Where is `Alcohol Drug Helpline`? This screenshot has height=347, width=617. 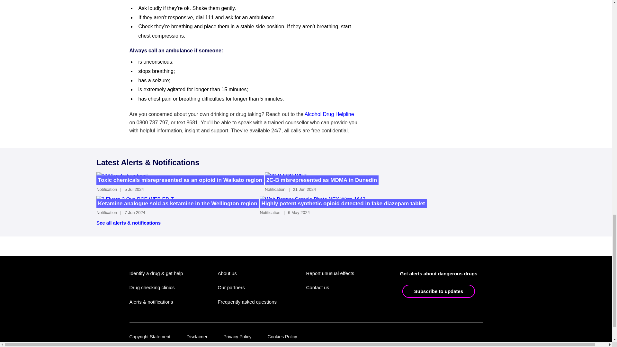 Alcohol Drug Helpline is located at coordinates (329, 114).